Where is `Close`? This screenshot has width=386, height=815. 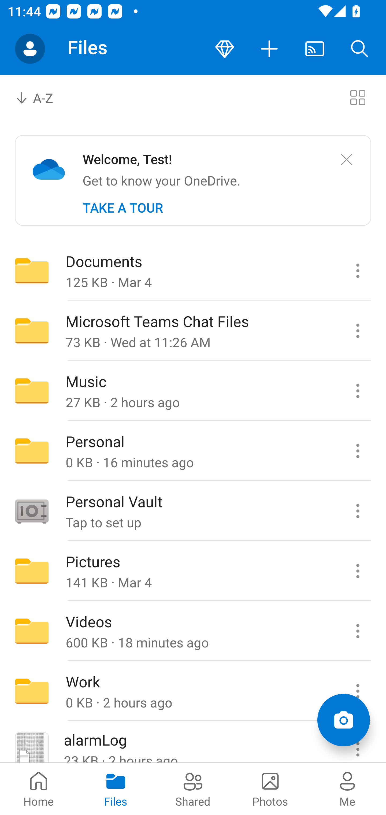 Close is located at coordinates (346, 160).